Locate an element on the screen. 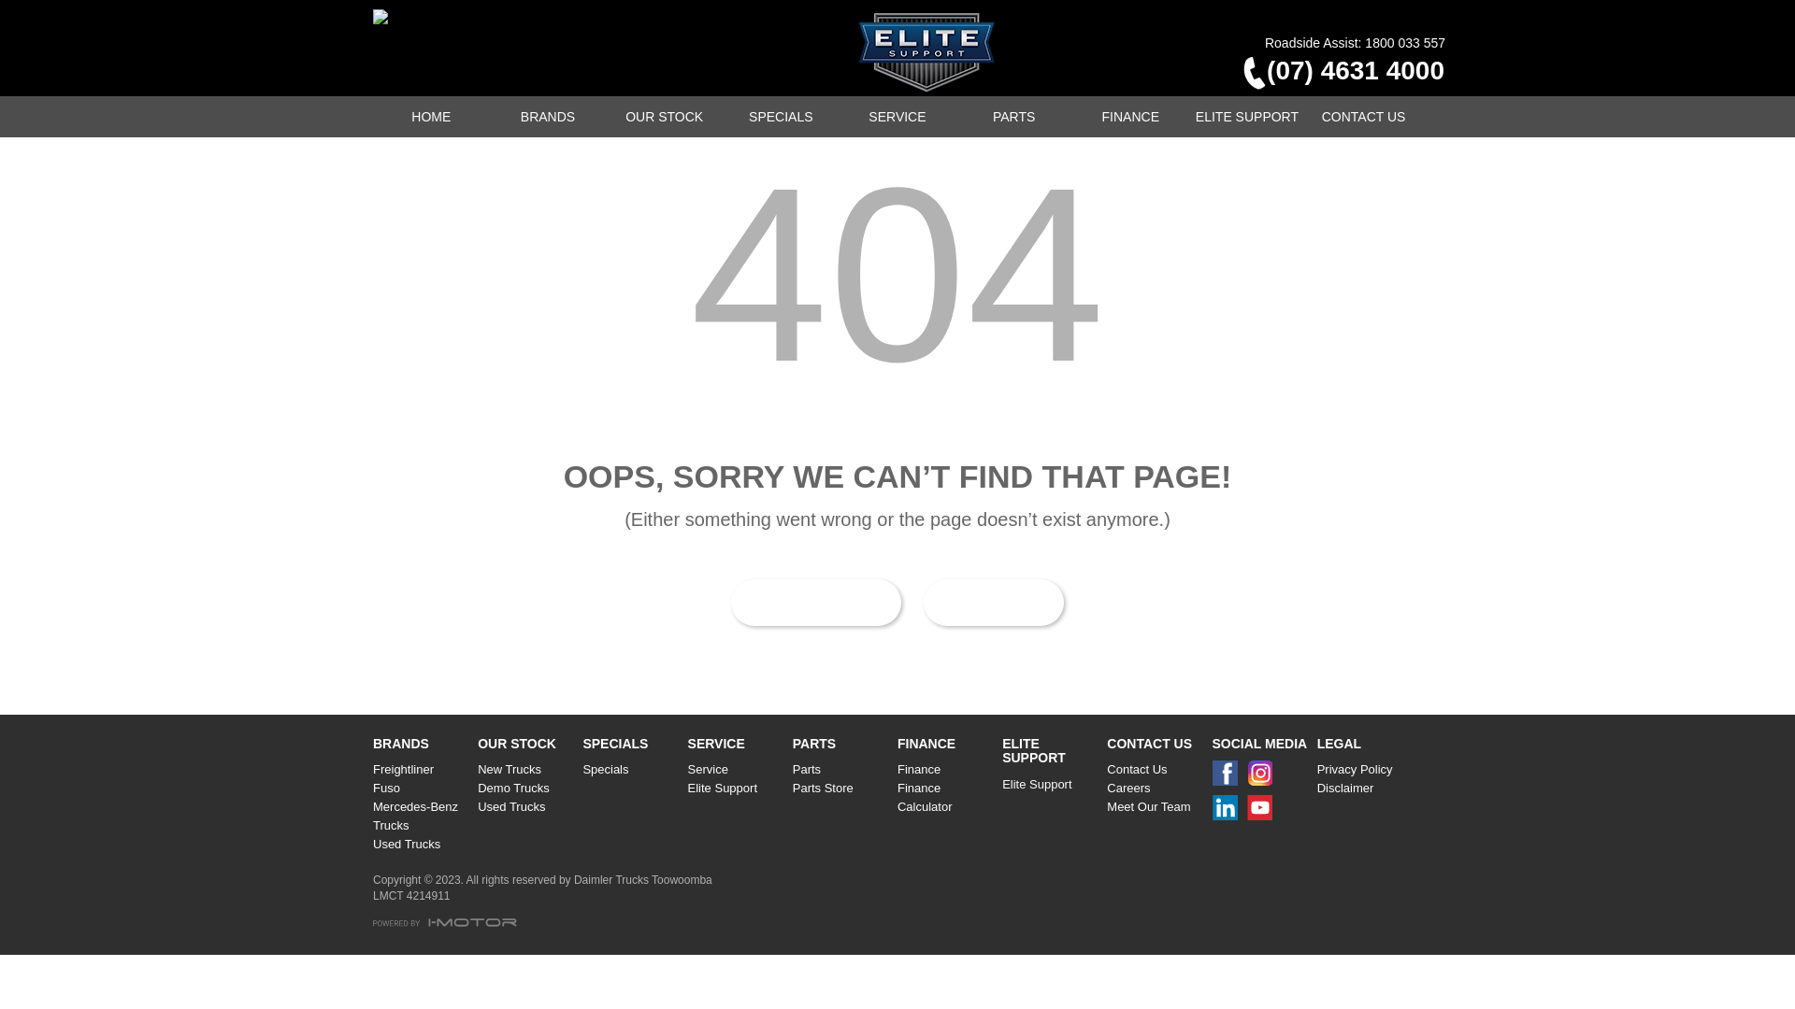 This screenshot has width=1795, height=1009. Specials is located at coordinates (631, 770).